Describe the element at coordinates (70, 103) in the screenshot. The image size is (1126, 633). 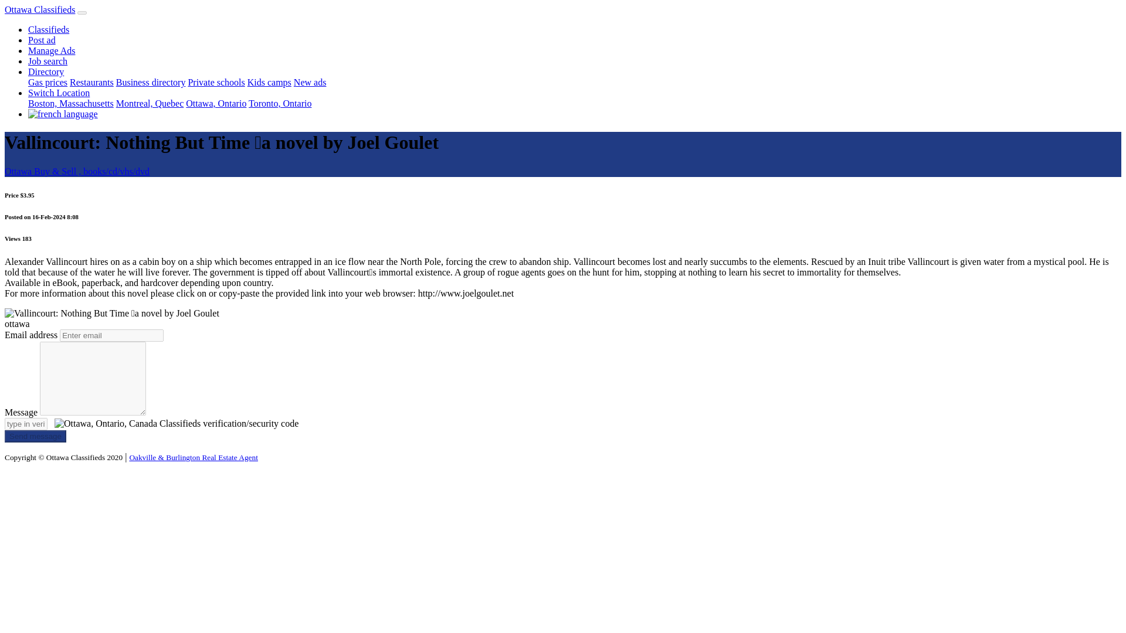
I see `Boston, Massachusetts` at that location.